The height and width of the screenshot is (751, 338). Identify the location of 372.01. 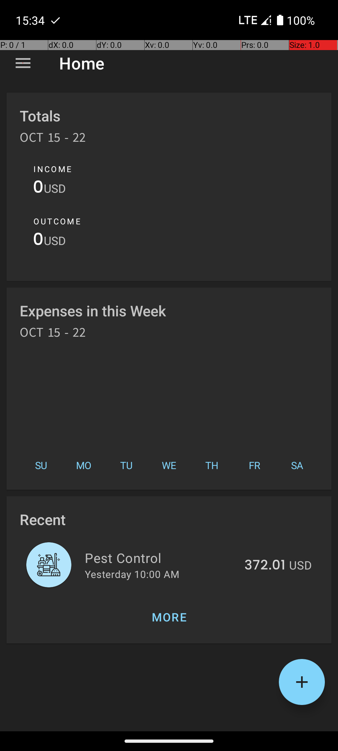
(265, 565).